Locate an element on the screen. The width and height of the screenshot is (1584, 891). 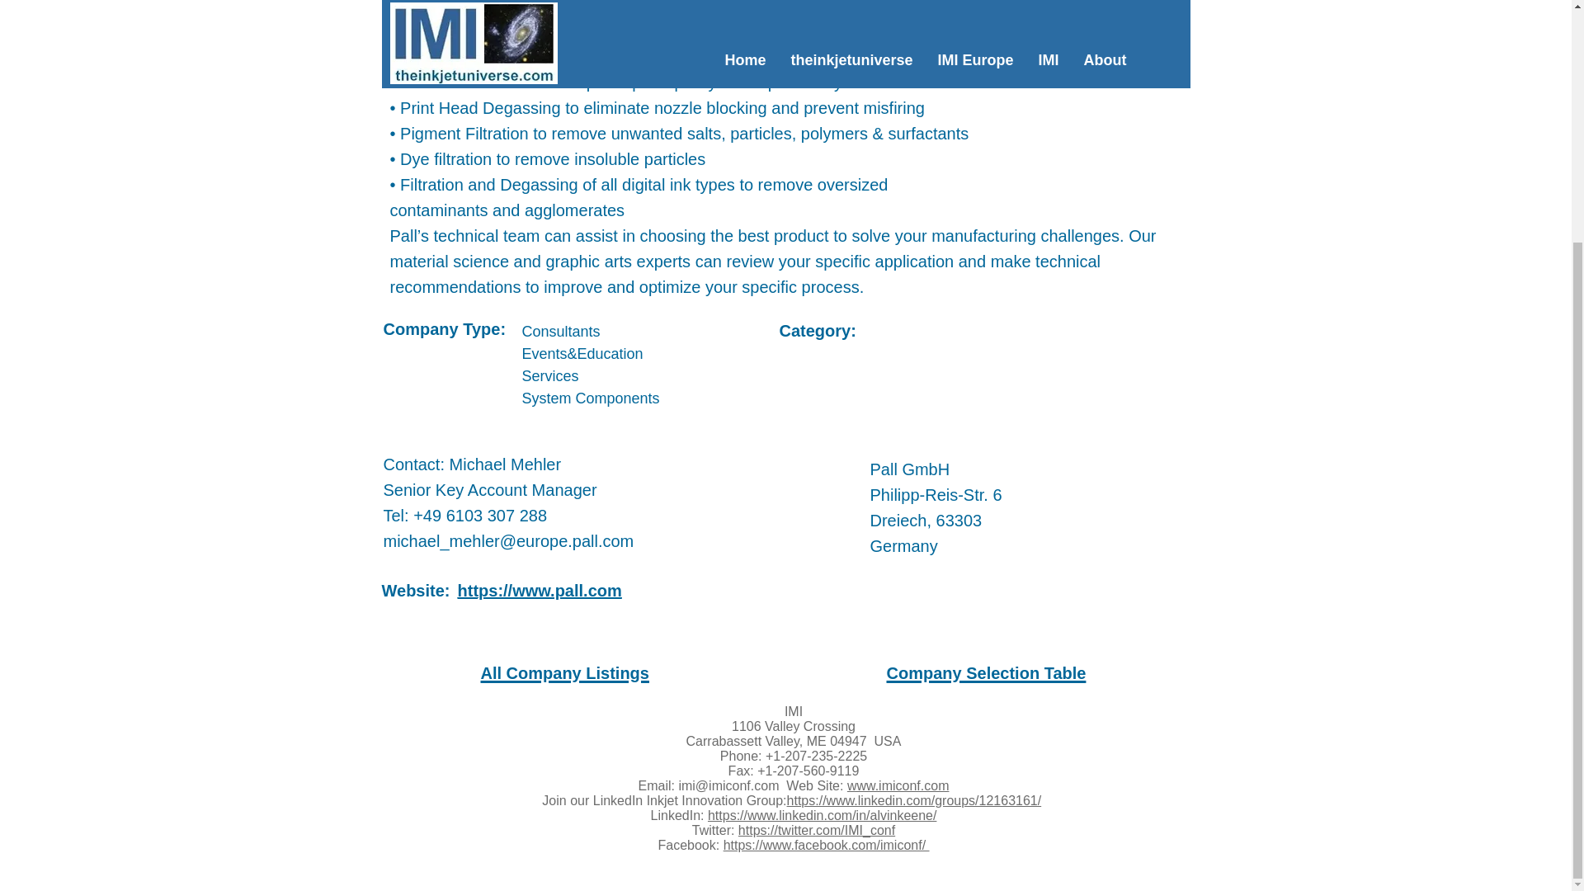
www.imiconf.com is located at coordinates (898, 785).